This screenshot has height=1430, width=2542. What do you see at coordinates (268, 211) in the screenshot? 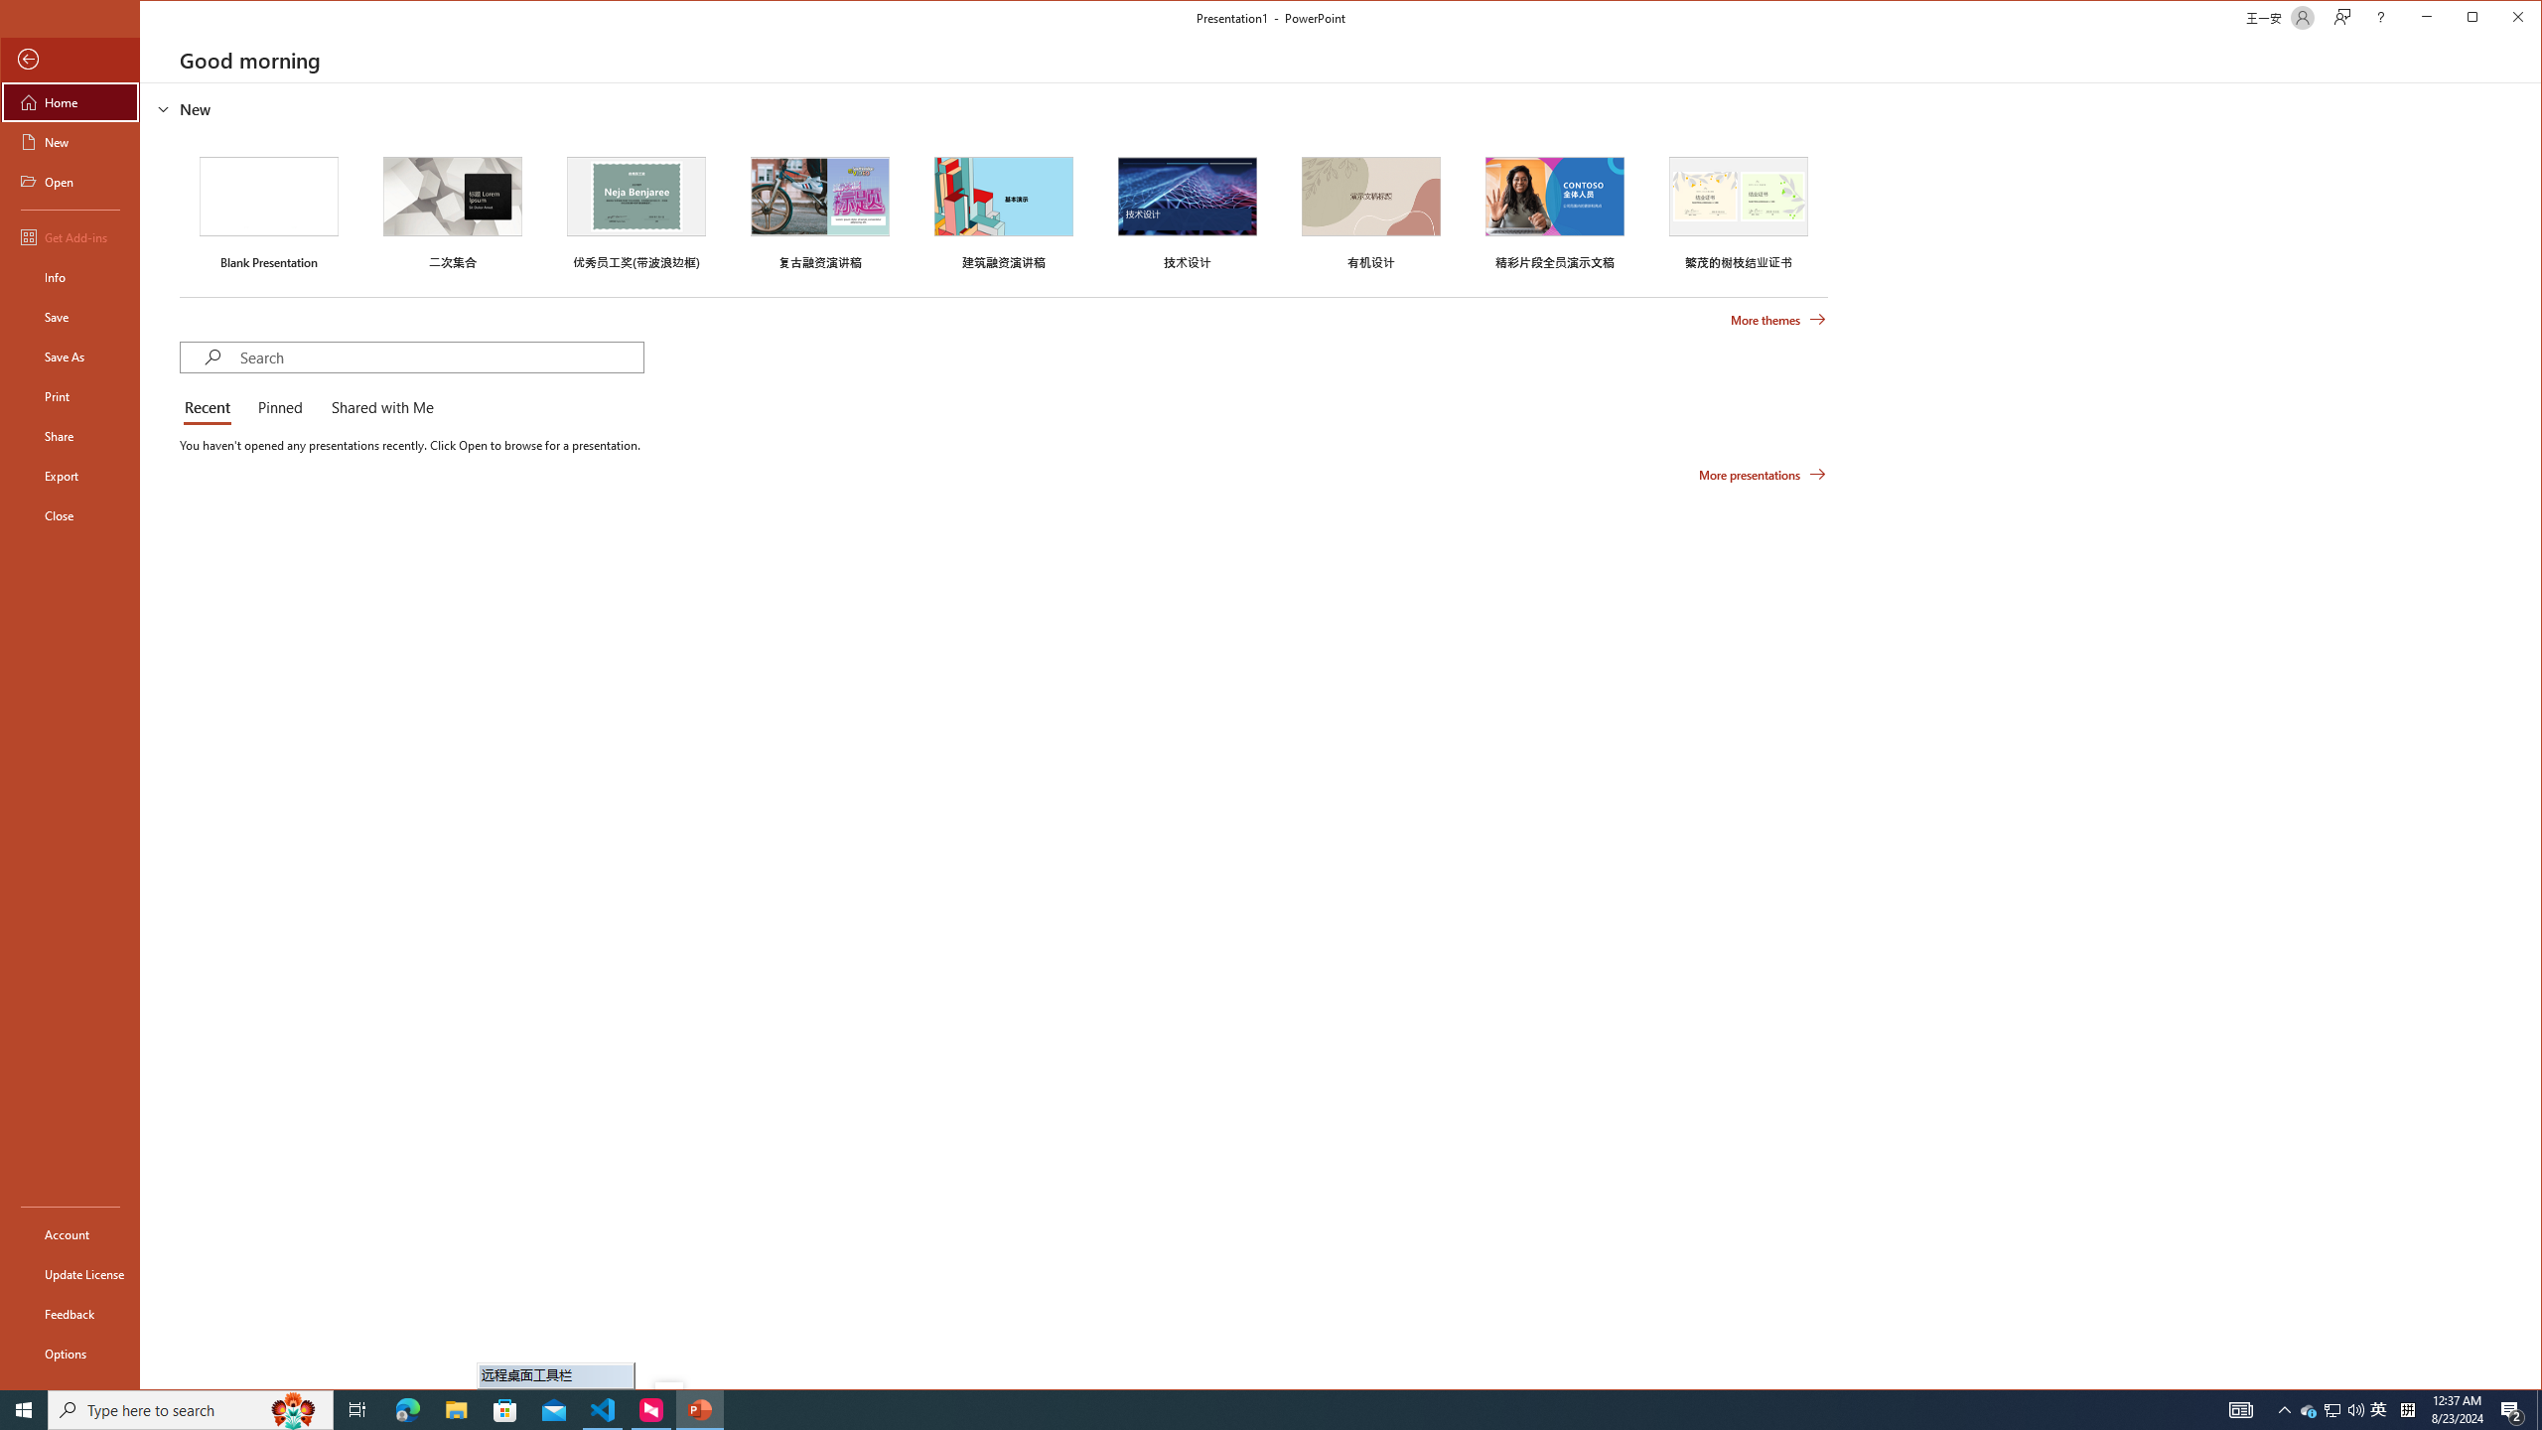
I see `Blank Presentation` at bounding box center [268, 211].